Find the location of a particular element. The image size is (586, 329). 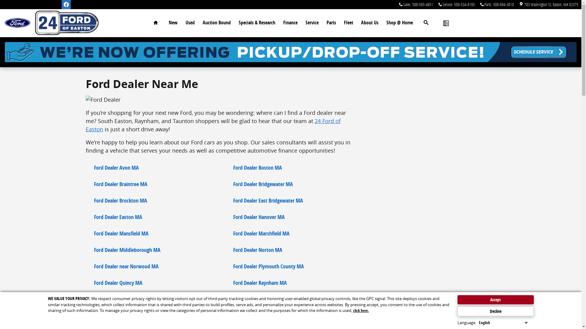

Specials & Research is located at coordinates (257, 23).